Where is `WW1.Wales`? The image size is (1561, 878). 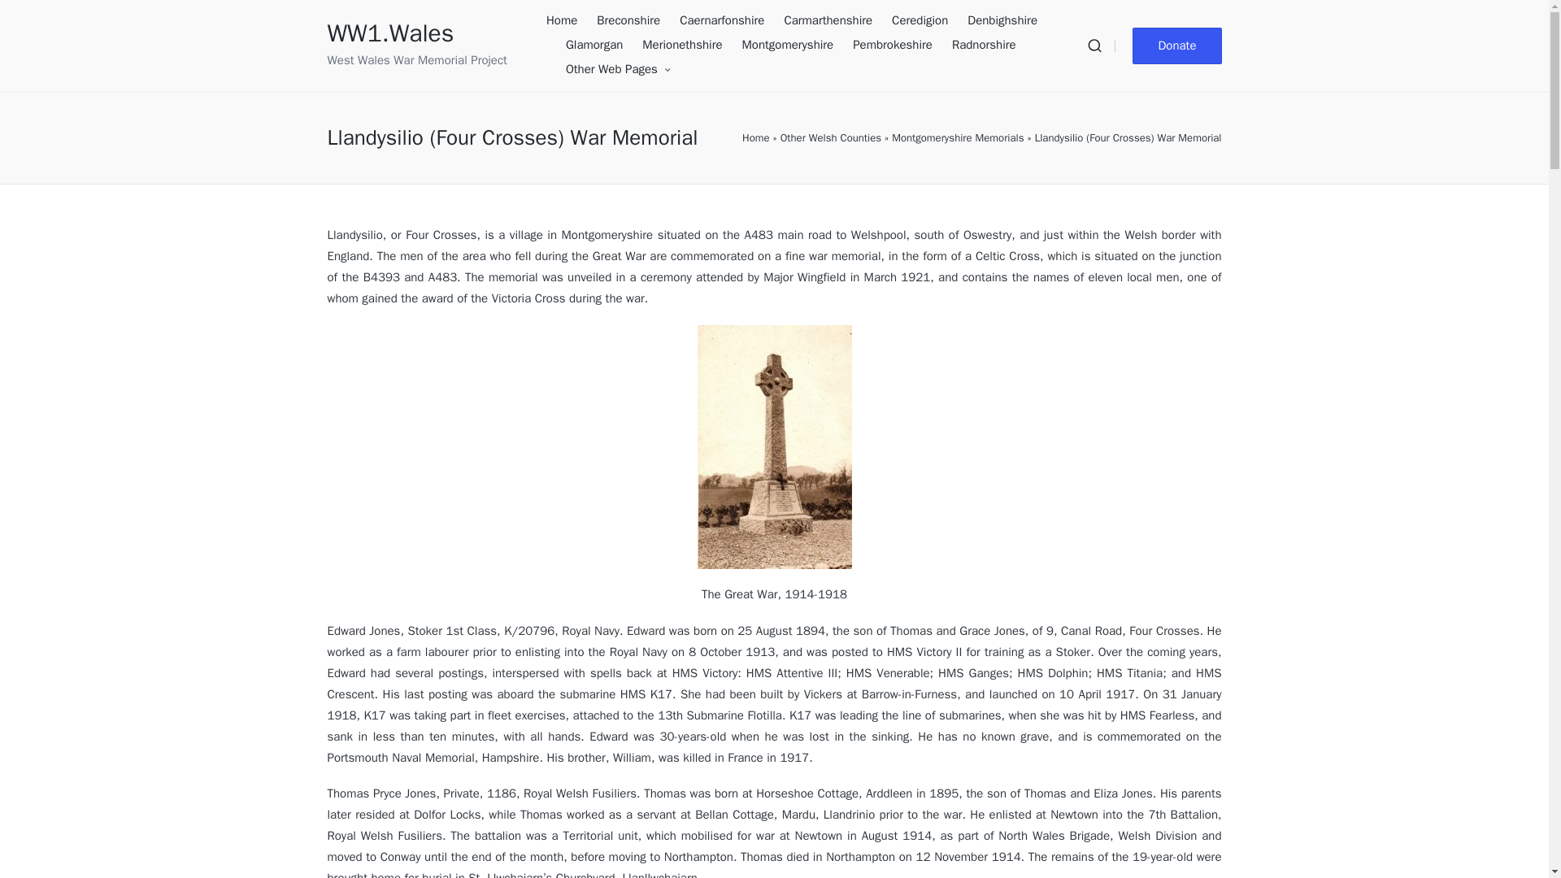
WW1.Wales is located at coordinates (416, 33).